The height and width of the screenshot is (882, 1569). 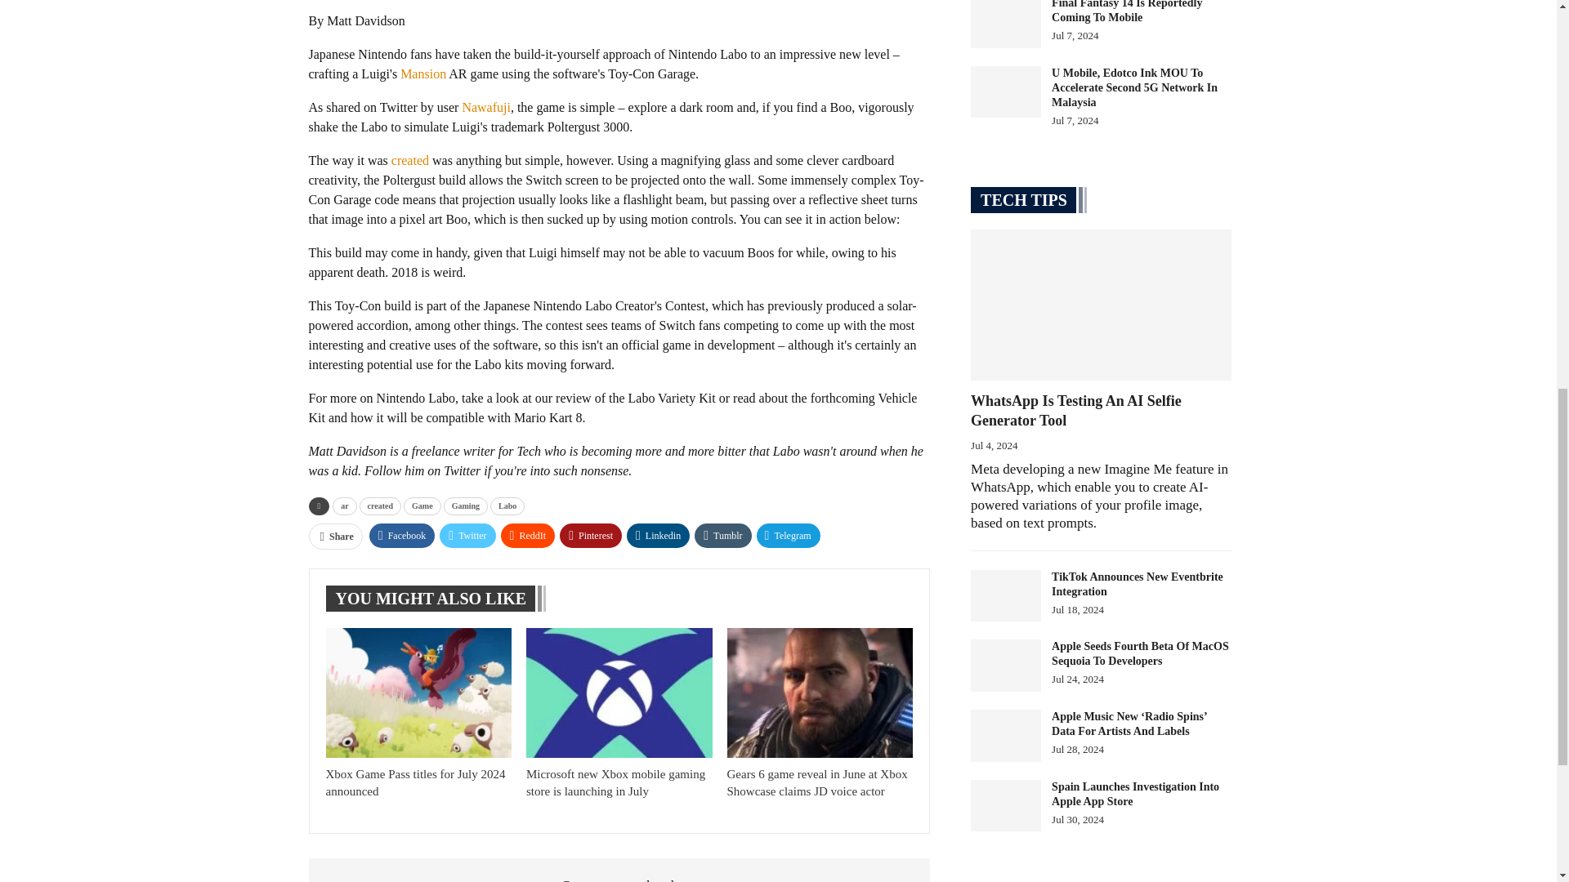 I want to click on Game, so click(x=422, y=506).